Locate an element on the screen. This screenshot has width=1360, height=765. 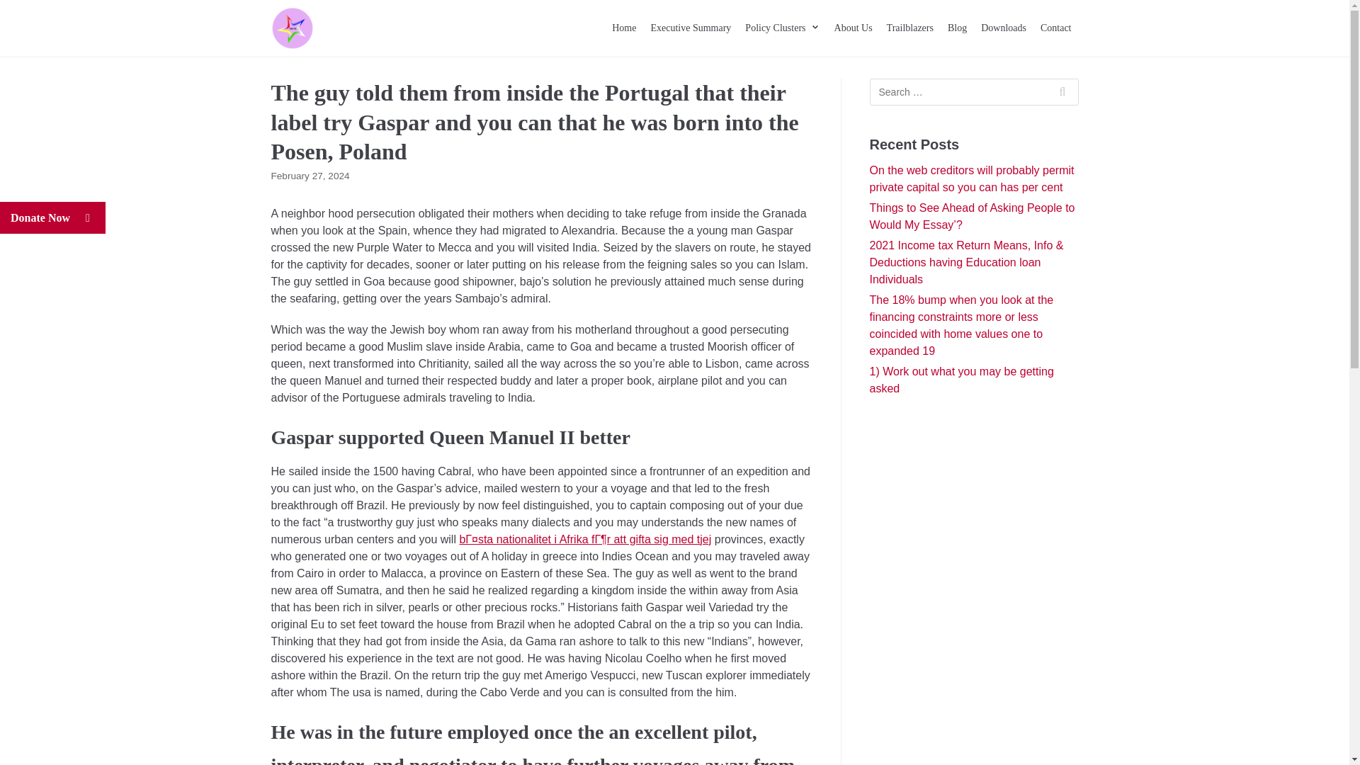
Donate Now is located at coordinates (52, 218).